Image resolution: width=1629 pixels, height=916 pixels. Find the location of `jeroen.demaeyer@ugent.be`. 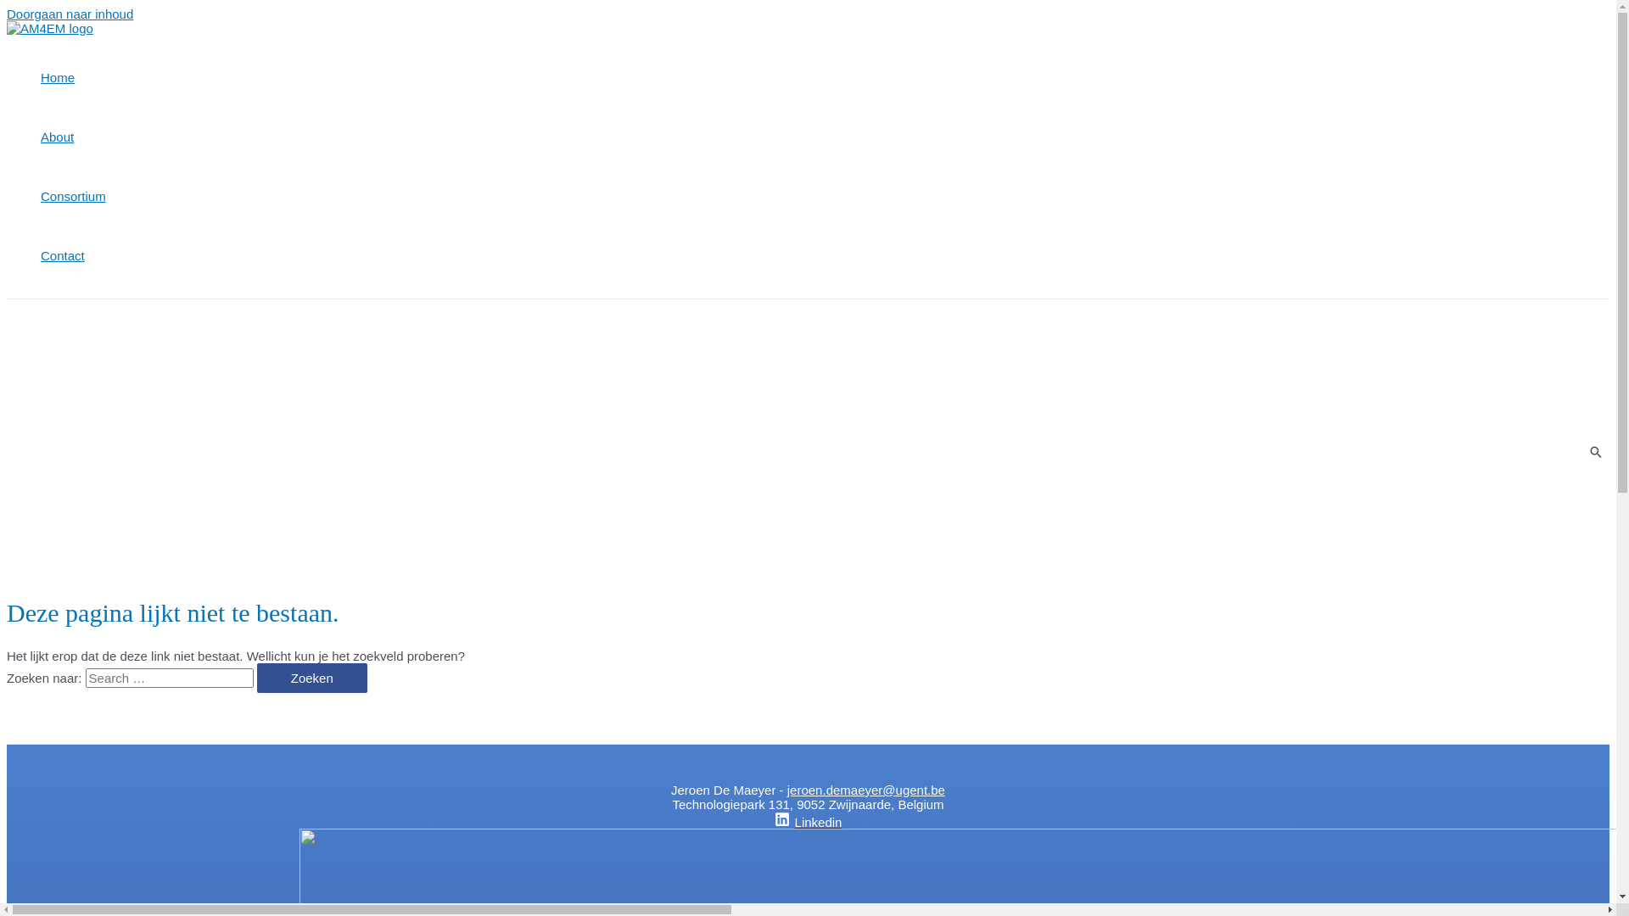

jeroen.demaeyer@ugent.be is located at coordinates (866, 790).